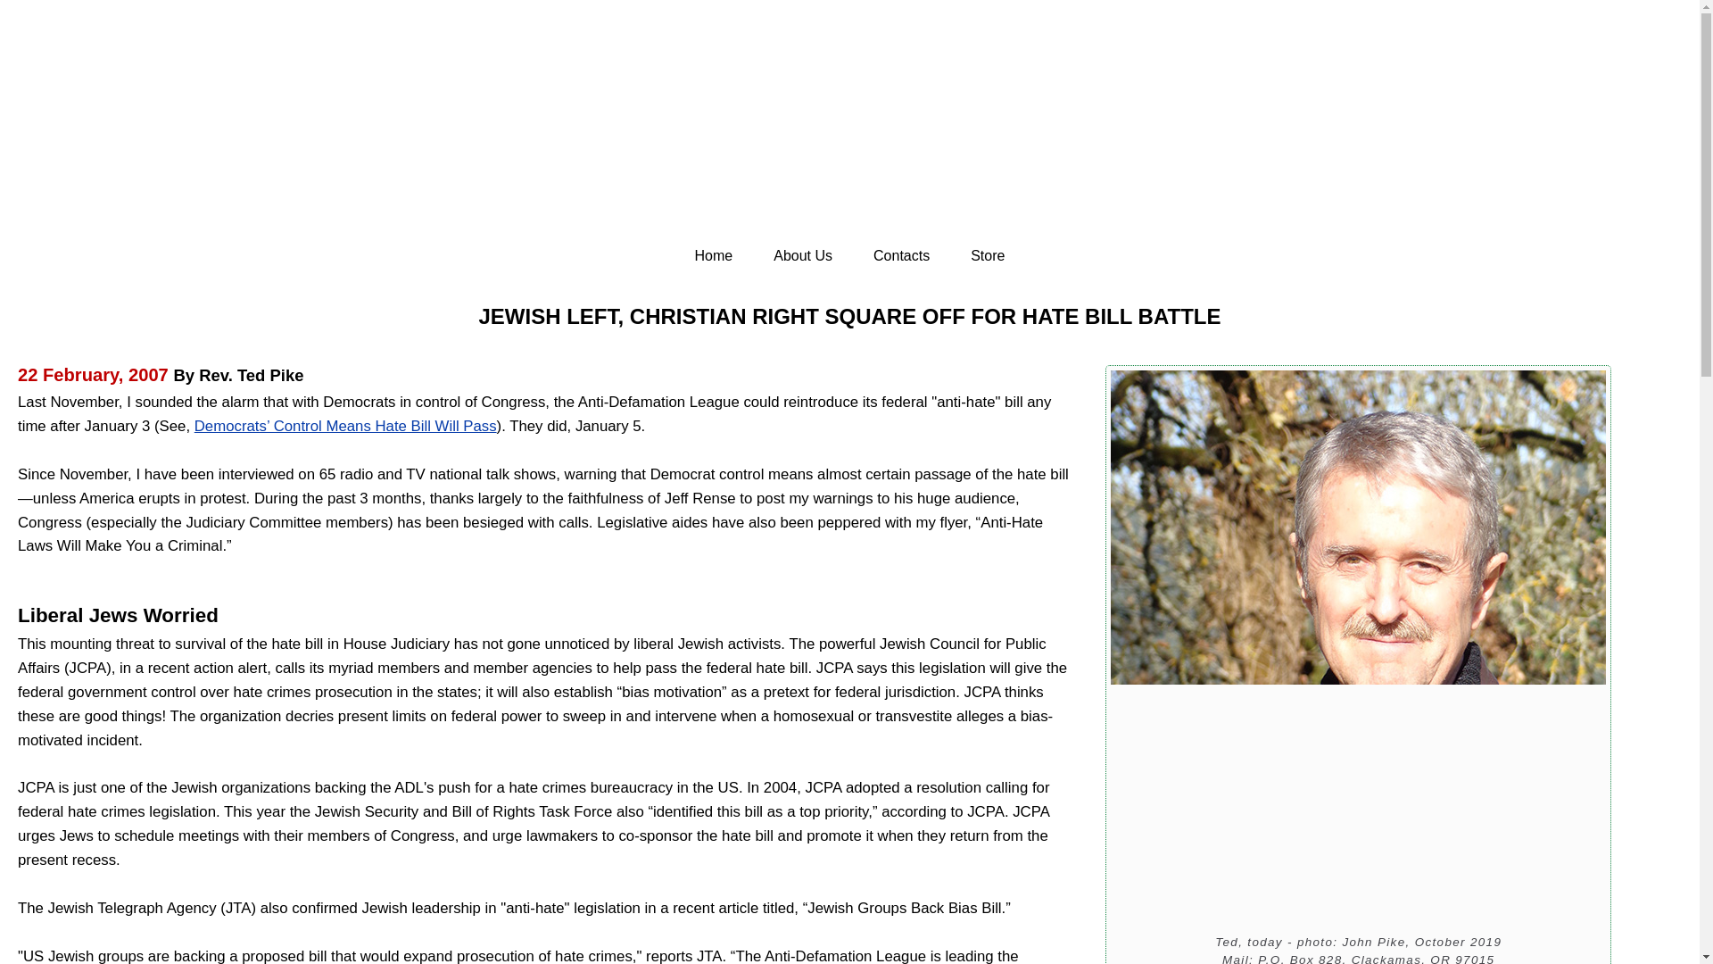 The height and width of the screenshot is (964, 1713). What do you see at coordinates (987, 256) in the screenshot?
I see `Store` at bounding box center [987, 256].